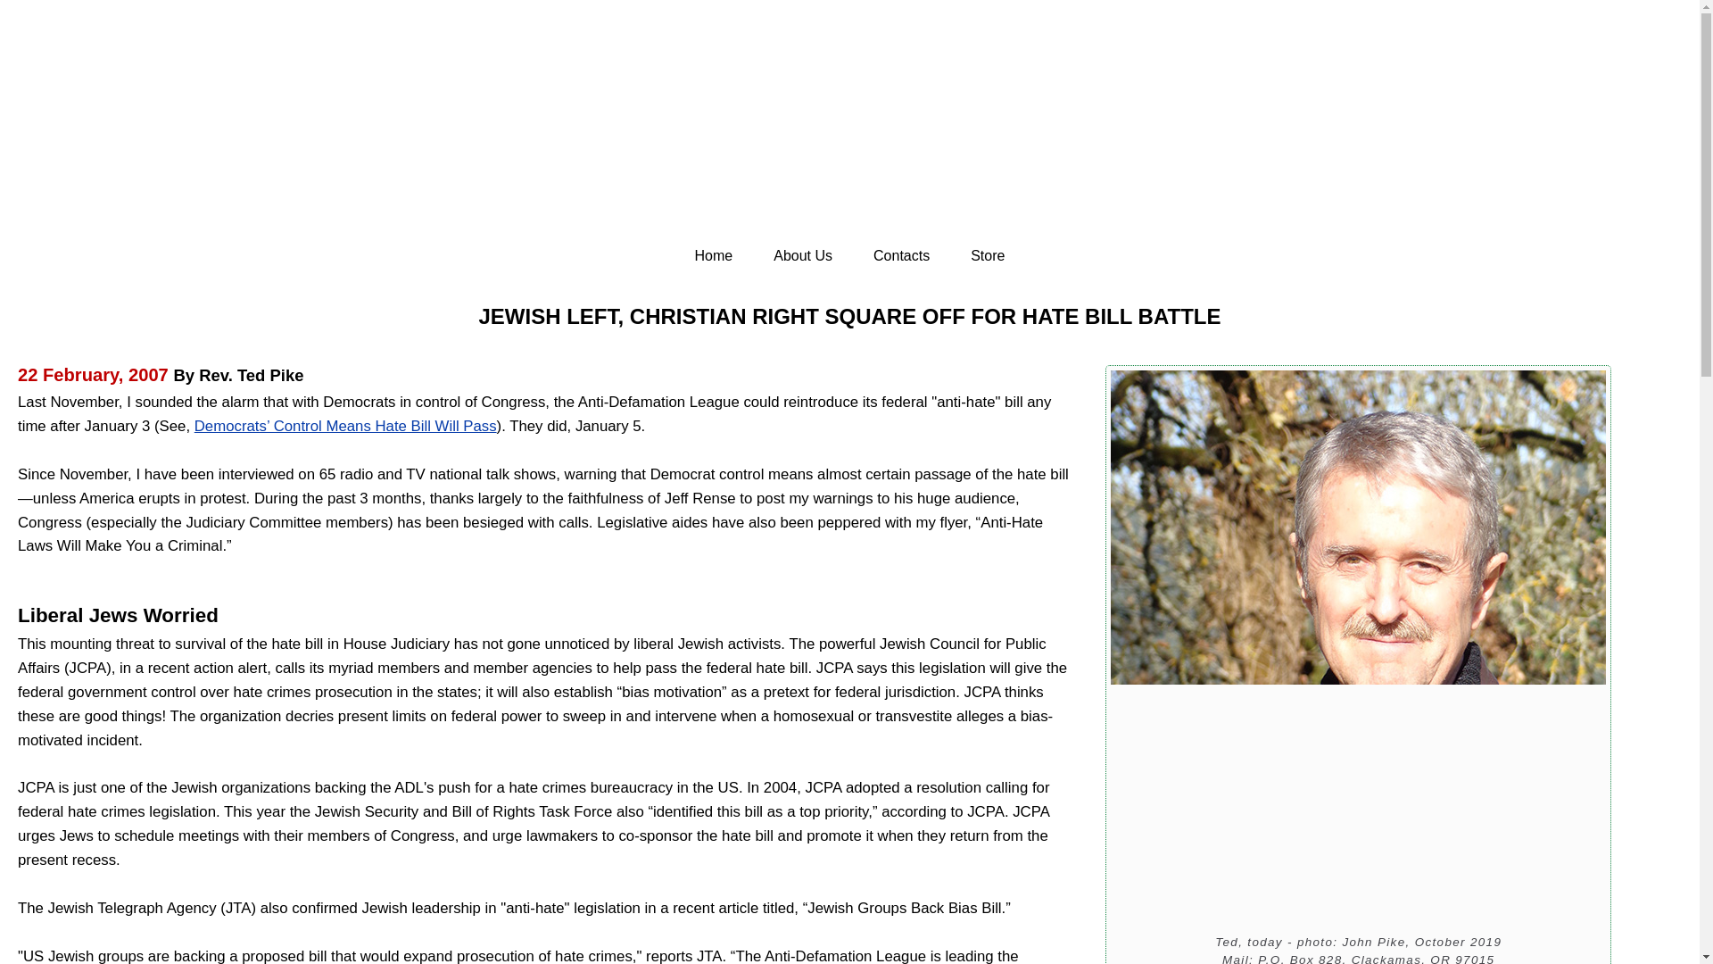 The height and width of the screenshot is (964, 1713). What do you see at coordinates (987, 256) in the screenshot?
I see `Store` at bounding box center [987, 256].